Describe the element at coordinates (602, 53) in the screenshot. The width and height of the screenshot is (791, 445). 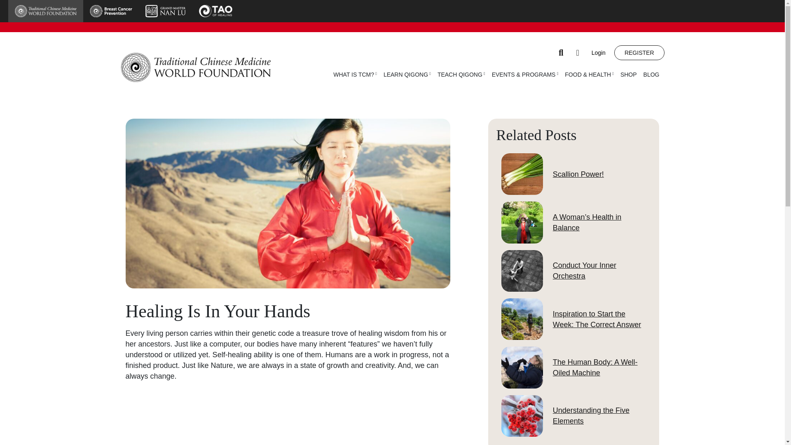
I see `Login` at that location.